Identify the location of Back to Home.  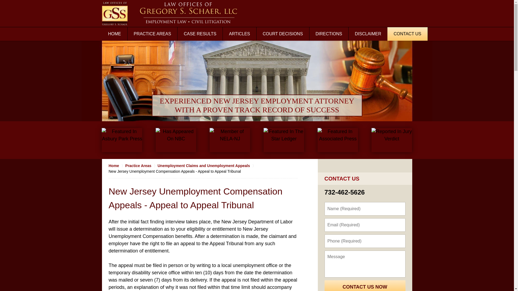
(170, 13).